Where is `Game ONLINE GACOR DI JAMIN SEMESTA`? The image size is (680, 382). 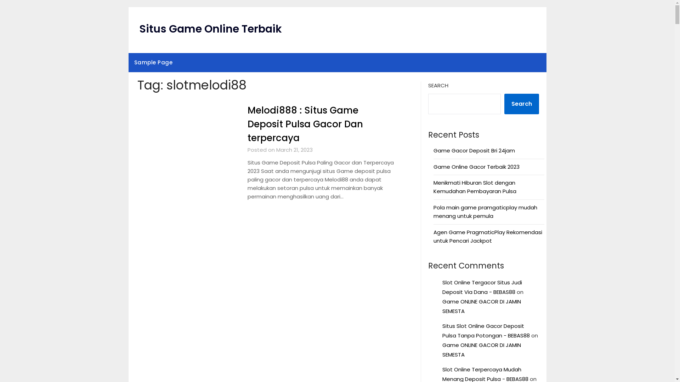 Game ONLINE GACOR DI JAMIN SEMESTA is located at coordinates (482, 306).